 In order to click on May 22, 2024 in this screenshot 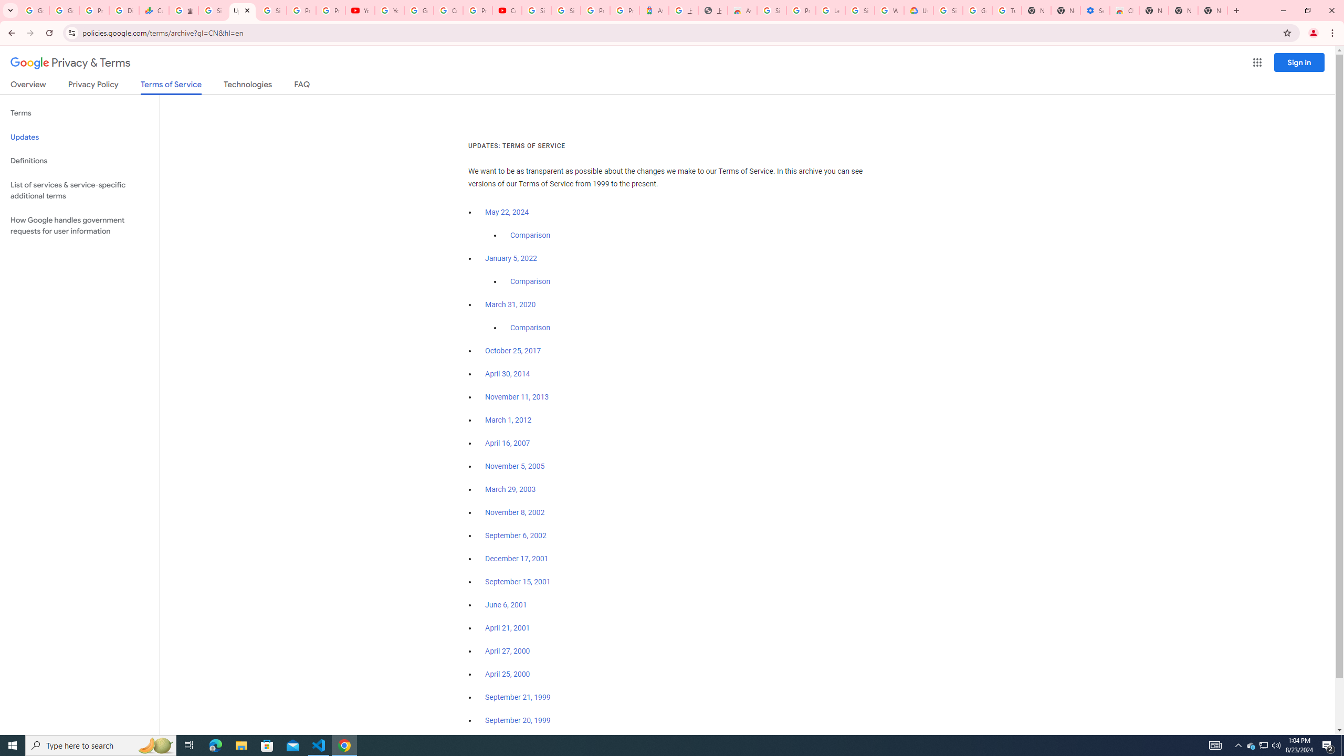, I will do `click(507, 213)`.